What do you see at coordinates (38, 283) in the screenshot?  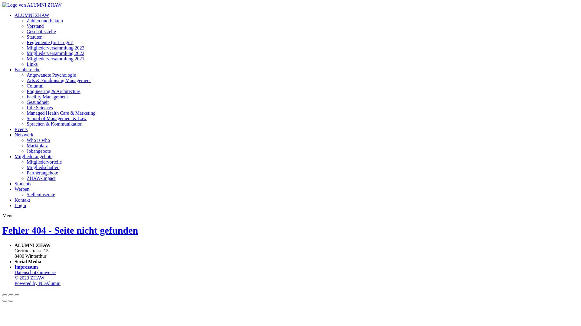 I see `Powered by NDAlumni` at bounding box center [38, 283].